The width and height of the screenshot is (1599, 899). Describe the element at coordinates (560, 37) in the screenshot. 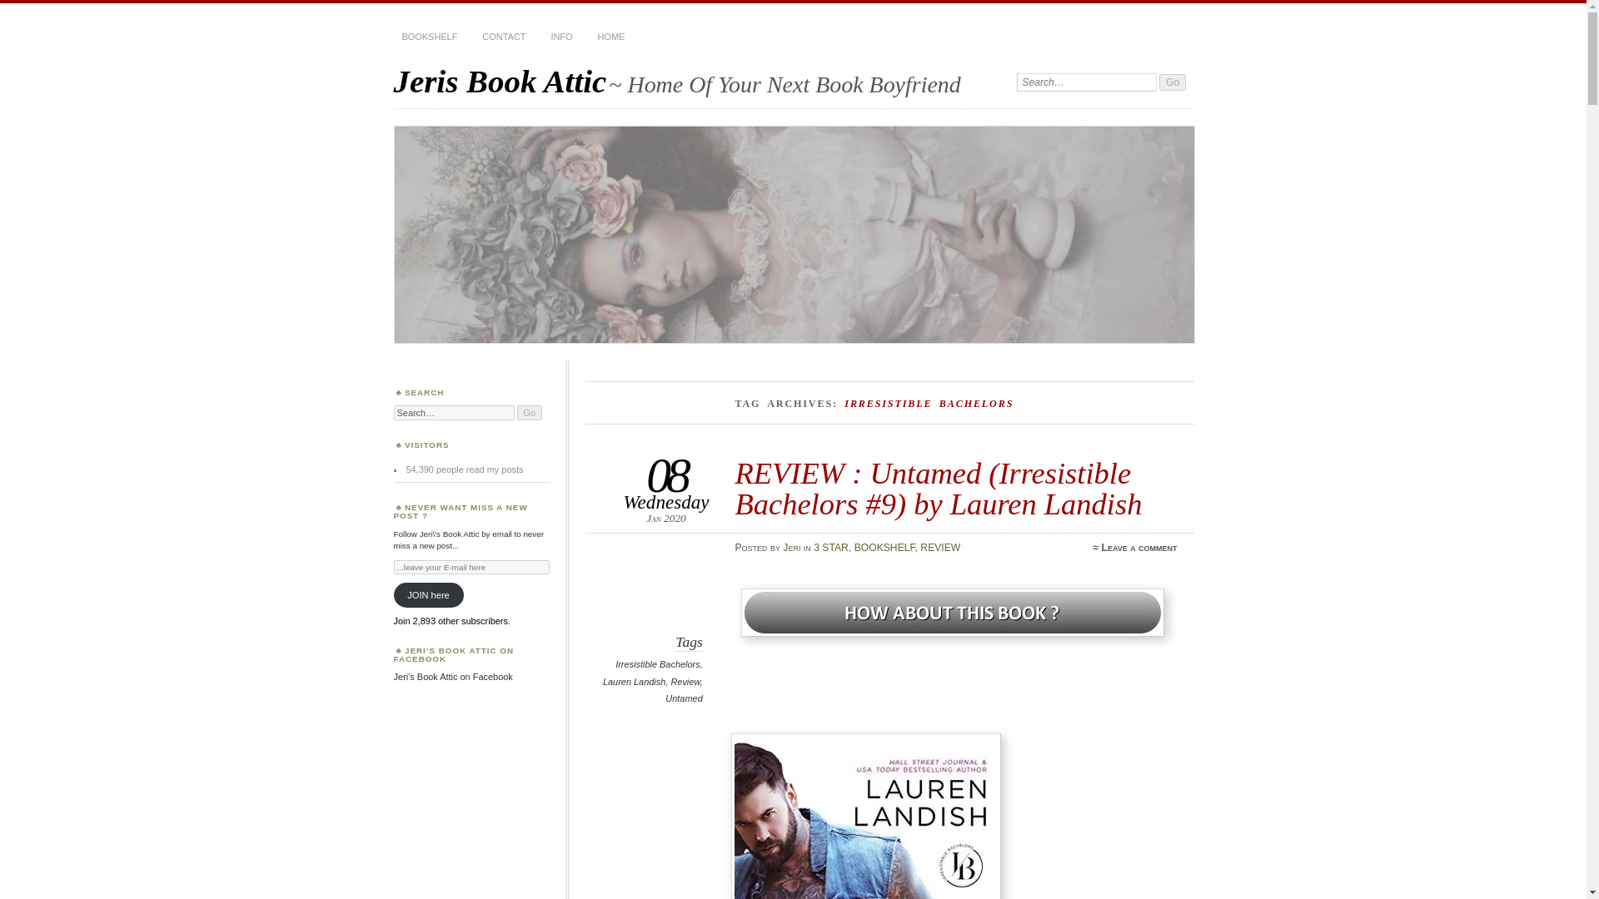

I see `INFO` at that location.